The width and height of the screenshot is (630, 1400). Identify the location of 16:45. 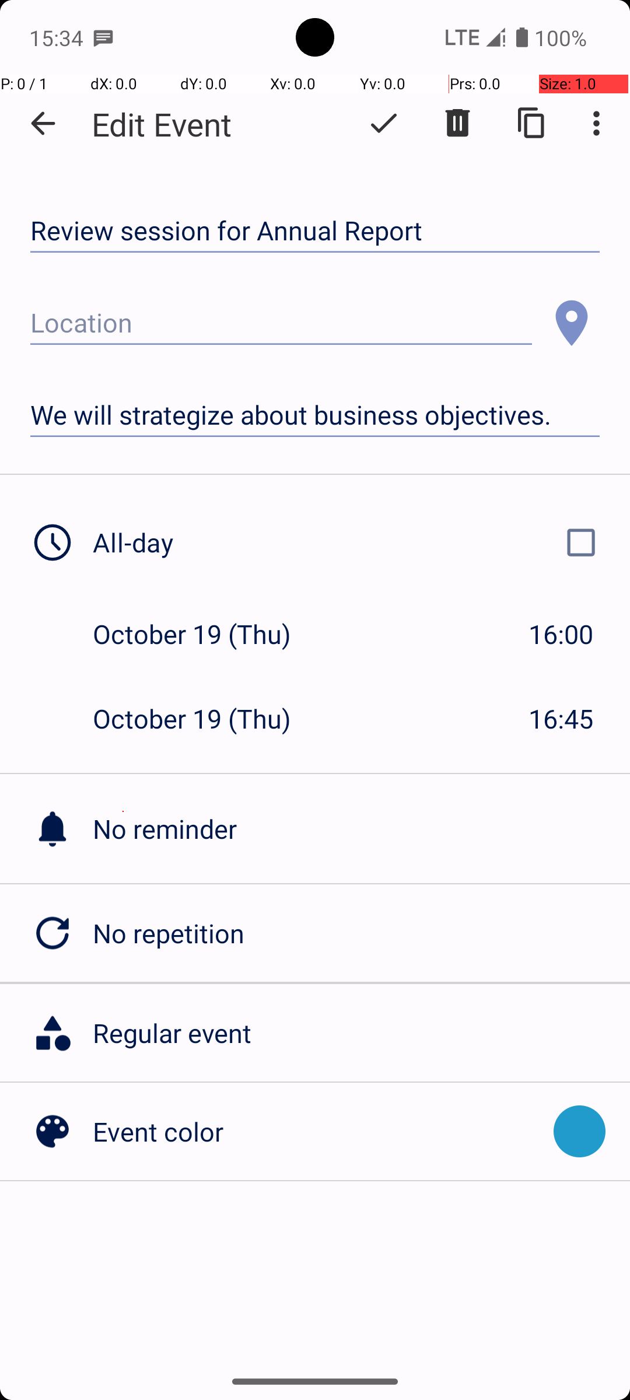
(561, 719).